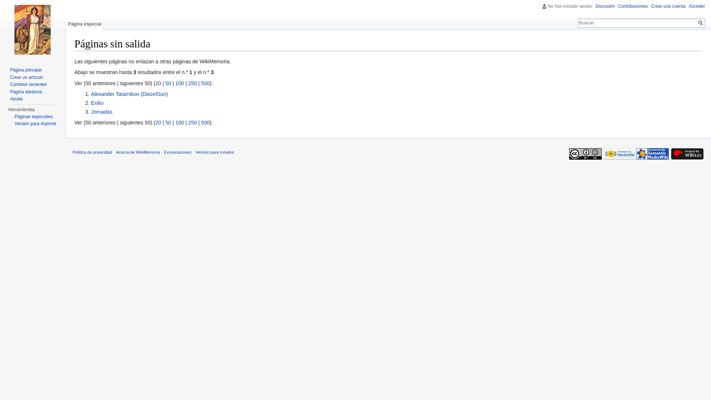 This screenshot has width=711, height=400. Describe the element at coordinates (168, 83) in the screenshot. I see `50` at that location.